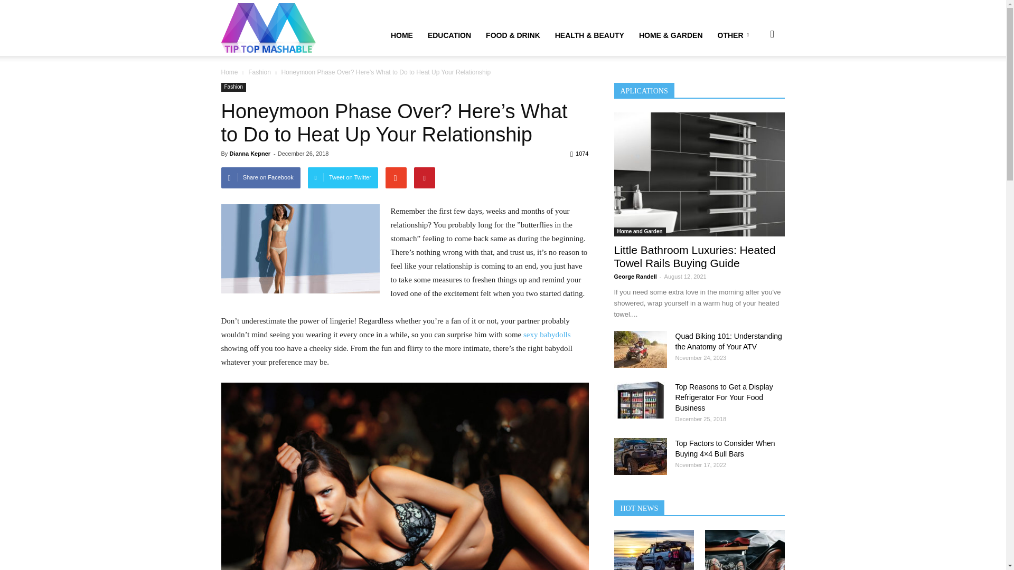 This screenshot has width=1014, height=570. Describe the element at coordinates (233, 87) in the screenshot. I see `Fashion` at that location.